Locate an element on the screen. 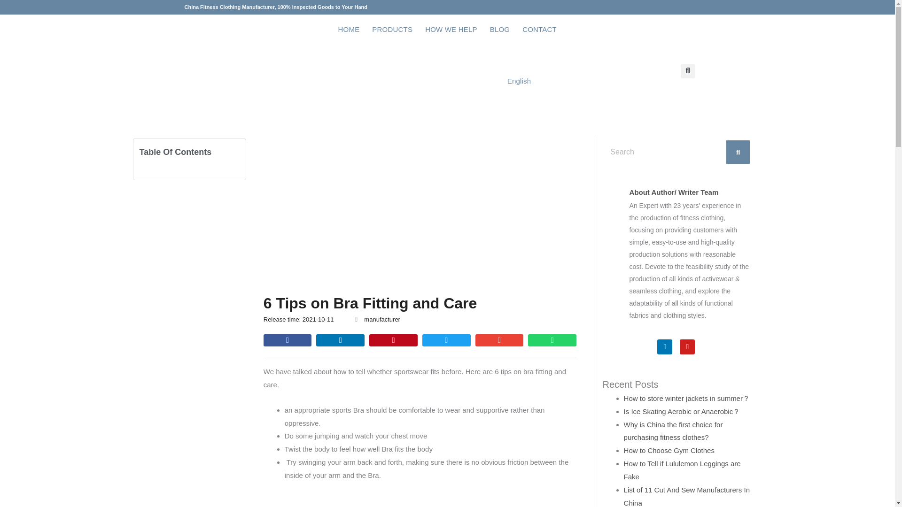  PRODUCTS is located at coordinates (392, 30).